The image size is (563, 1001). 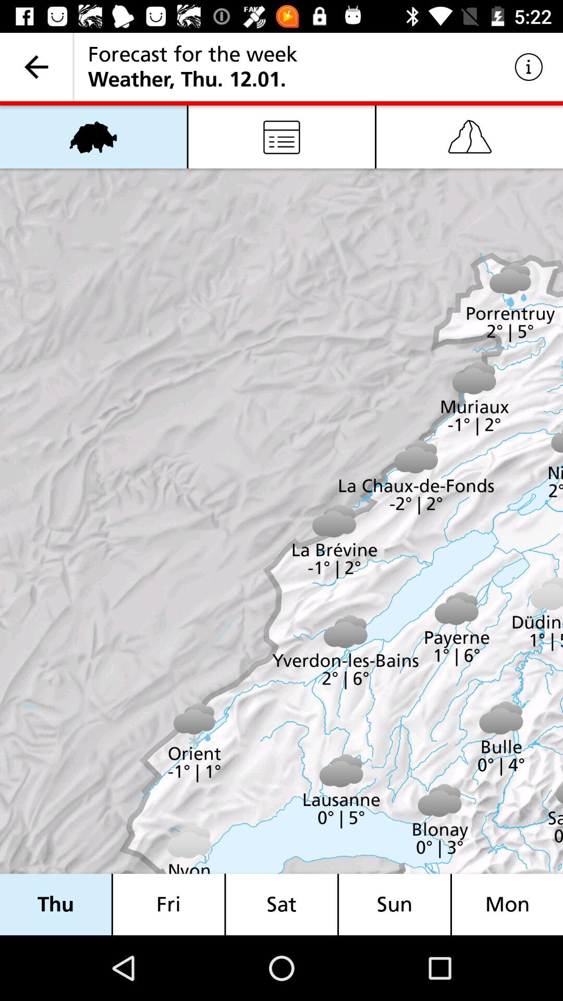 I want to click on click on the notes icon, so click(x=281, y=137).